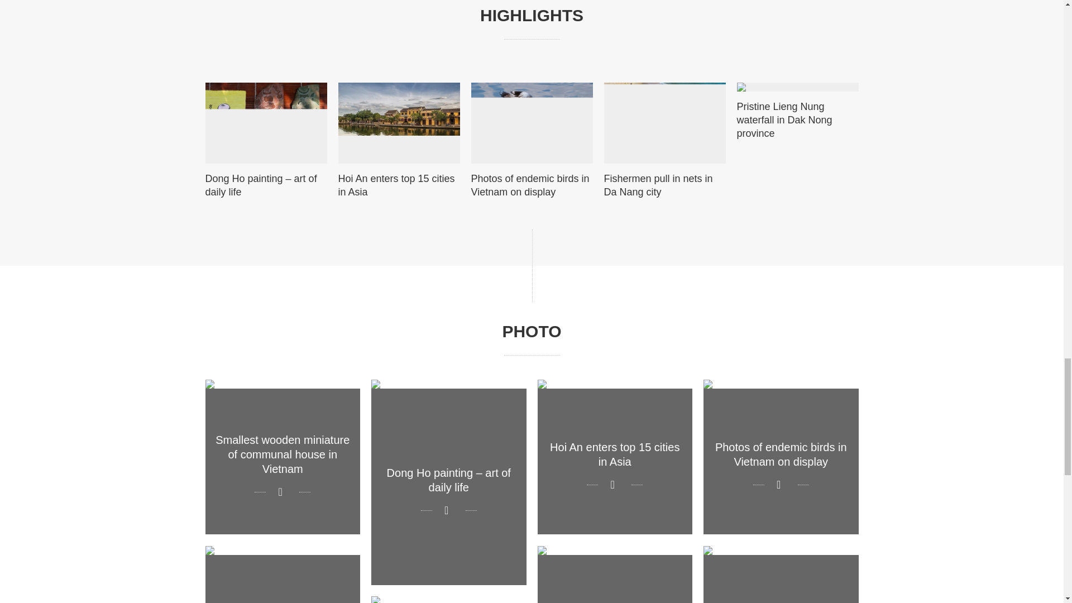 The width and height of the screenshot is (1072, 603). I want to click on PHOTO, so click(532, 331).